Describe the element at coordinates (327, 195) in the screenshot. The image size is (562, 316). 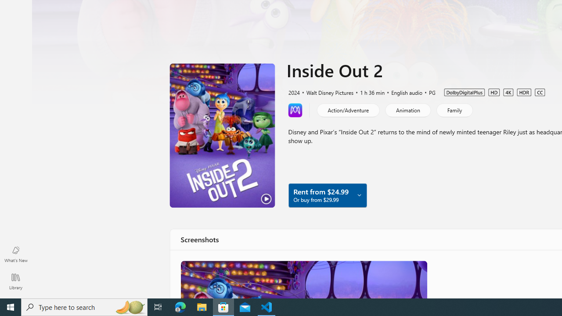
I see `Rent from $24.99 Or buy from $29.99` at that location.